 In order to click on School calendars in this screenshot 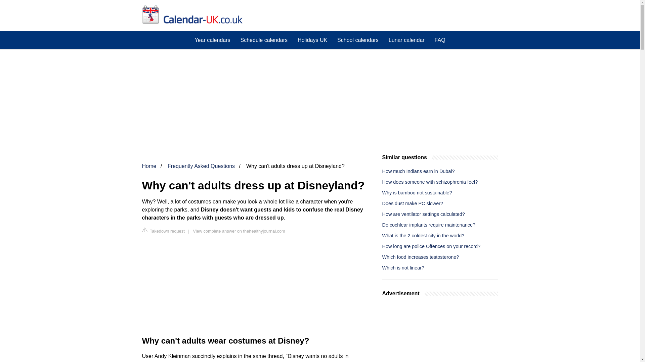, I will do `click(358, 40)`.